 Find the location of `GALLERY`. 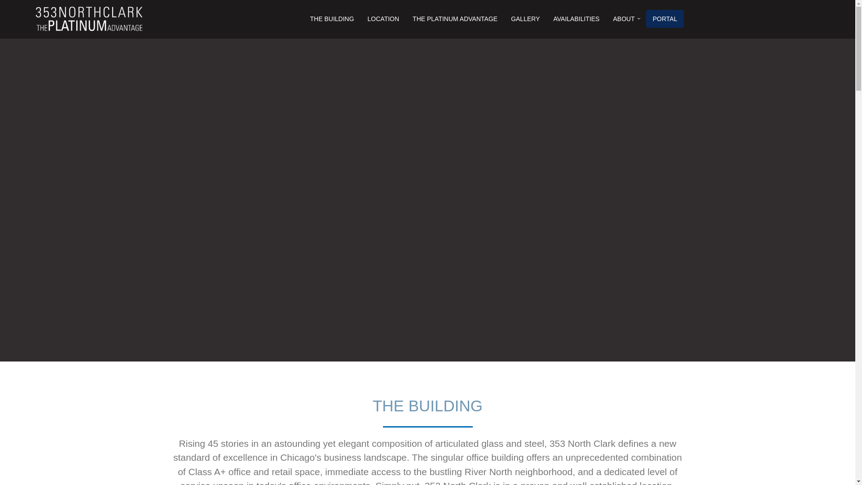

GALLERY is located at coordinates (525, 19).